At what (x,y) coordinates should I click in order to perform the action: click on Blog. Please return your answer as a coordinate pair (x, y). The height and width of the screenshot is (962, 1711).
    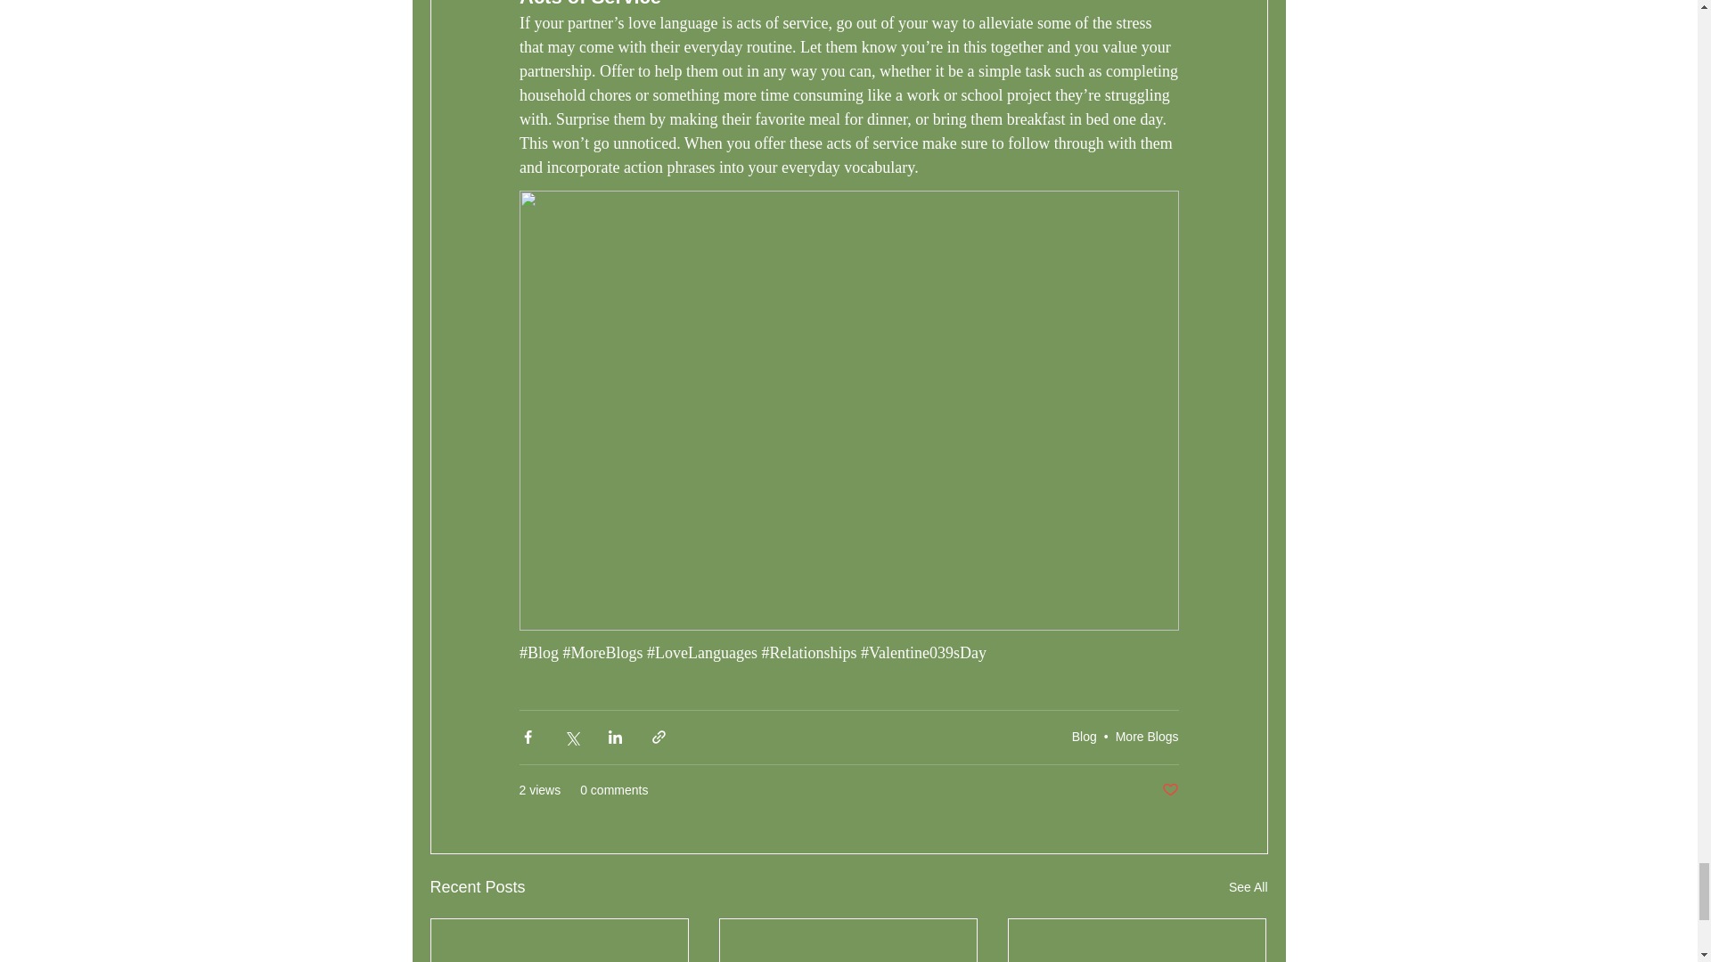
    Looking at the image, I should click on (1084, 736).